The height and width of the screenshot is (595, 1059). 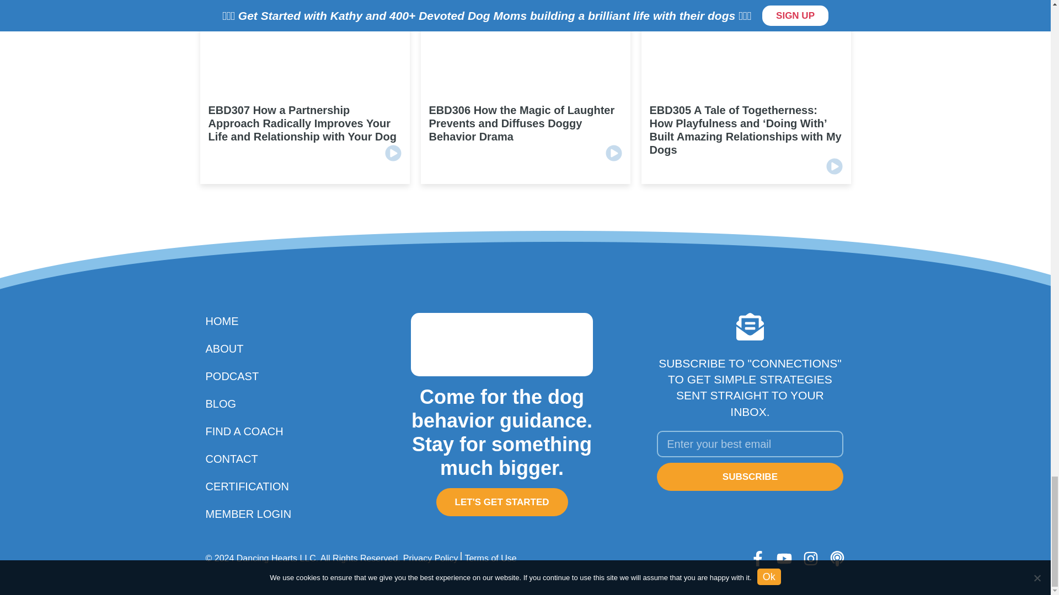 I want to click on ABOUT, so click(x=256, y=348).